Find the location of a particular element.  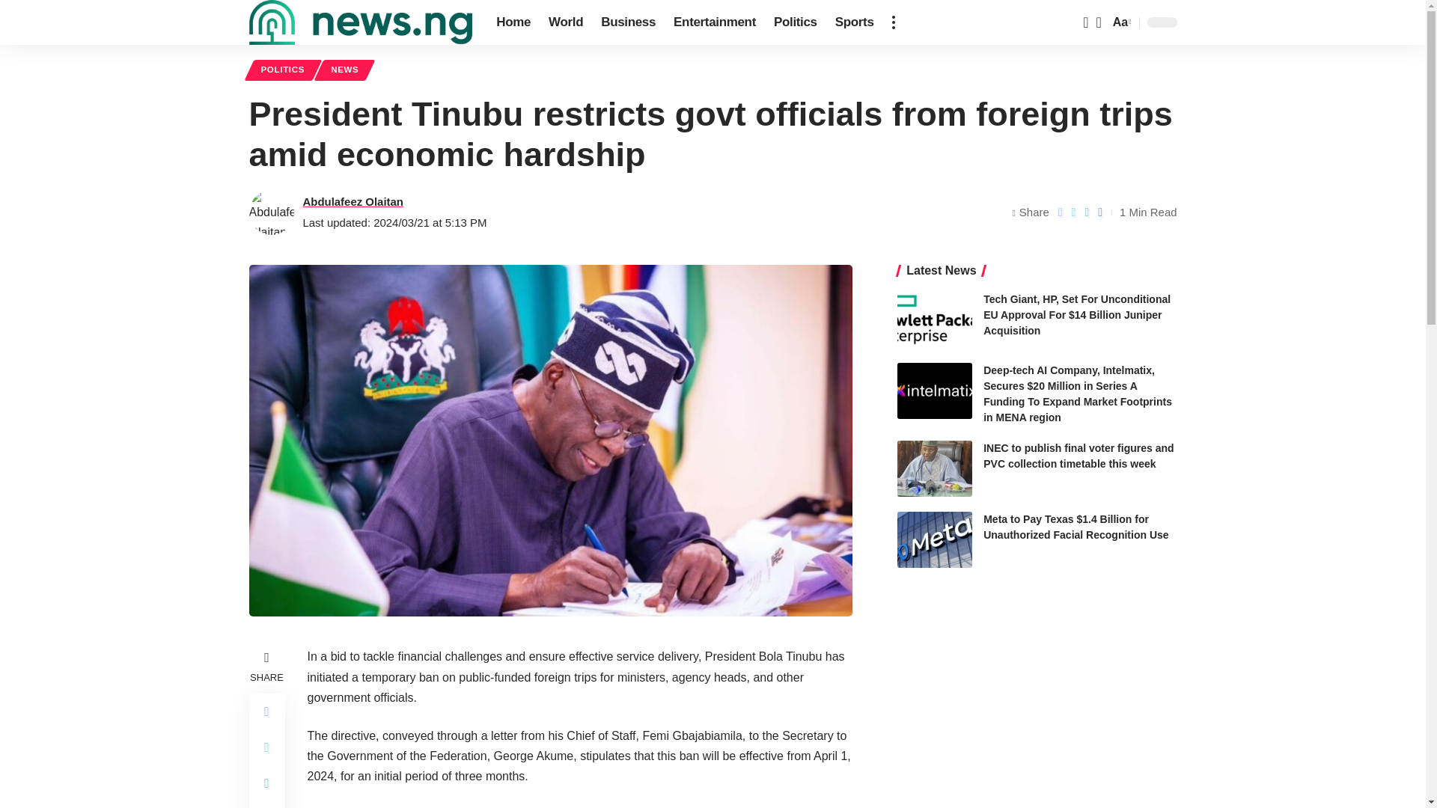

News.ng is located at coordinates (361, 22).